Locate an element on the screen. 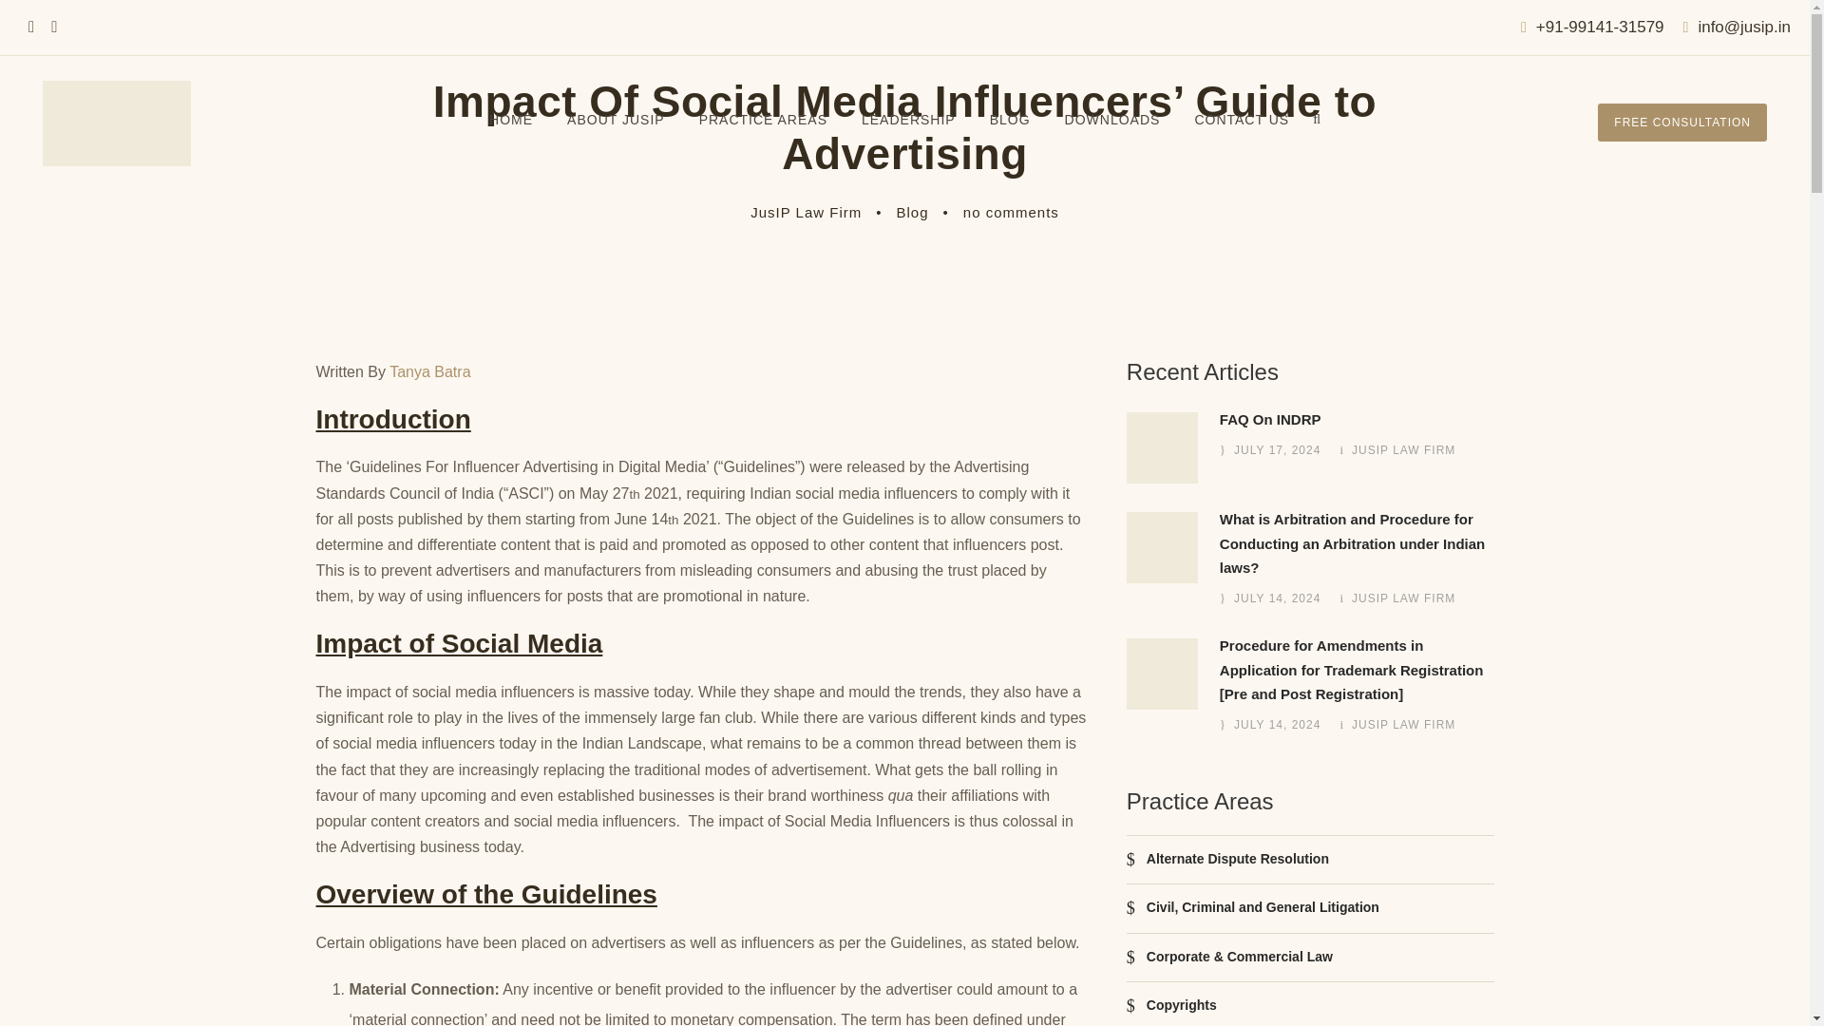 This screenshot has height=1026, width=1824. Posts by JusIP Law Firm is located at coordinates (1403, 598).